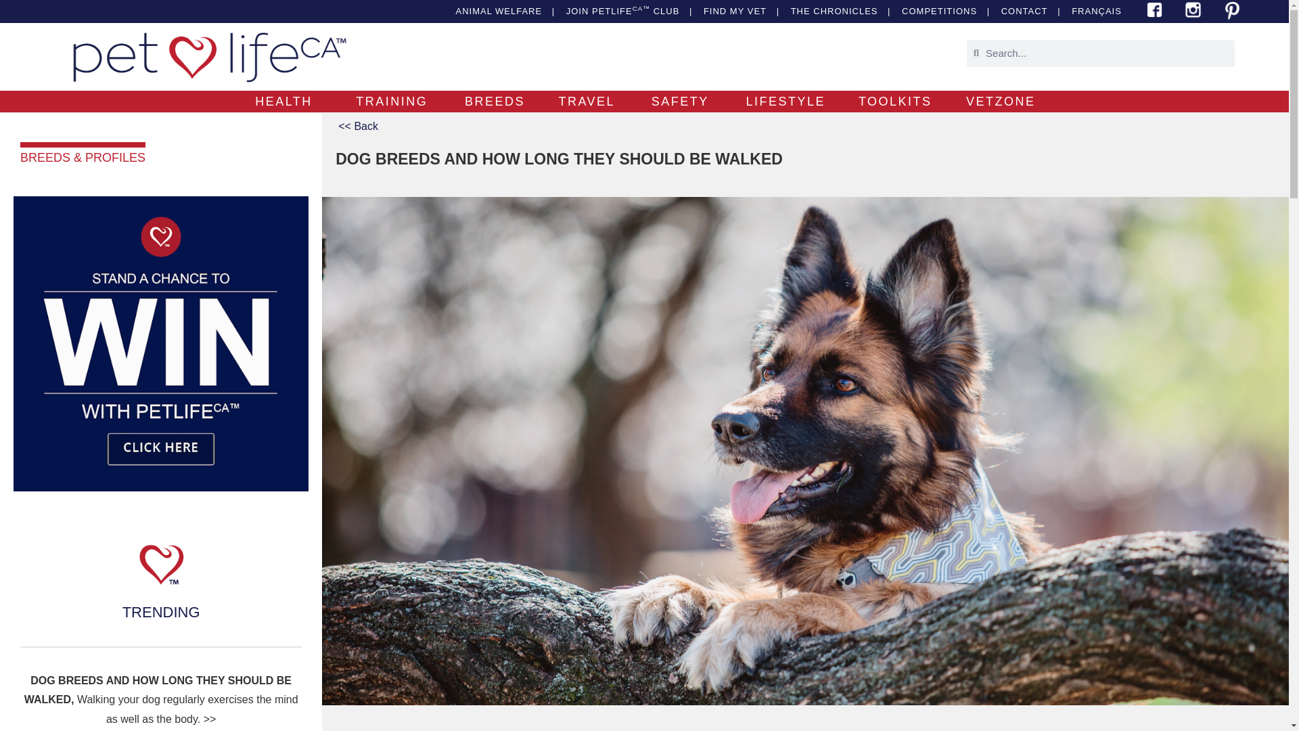  What do you see at coordinates (938, 11) in the screenshot?
I see `COMPETITIONS` at bounding box center [938, 11].